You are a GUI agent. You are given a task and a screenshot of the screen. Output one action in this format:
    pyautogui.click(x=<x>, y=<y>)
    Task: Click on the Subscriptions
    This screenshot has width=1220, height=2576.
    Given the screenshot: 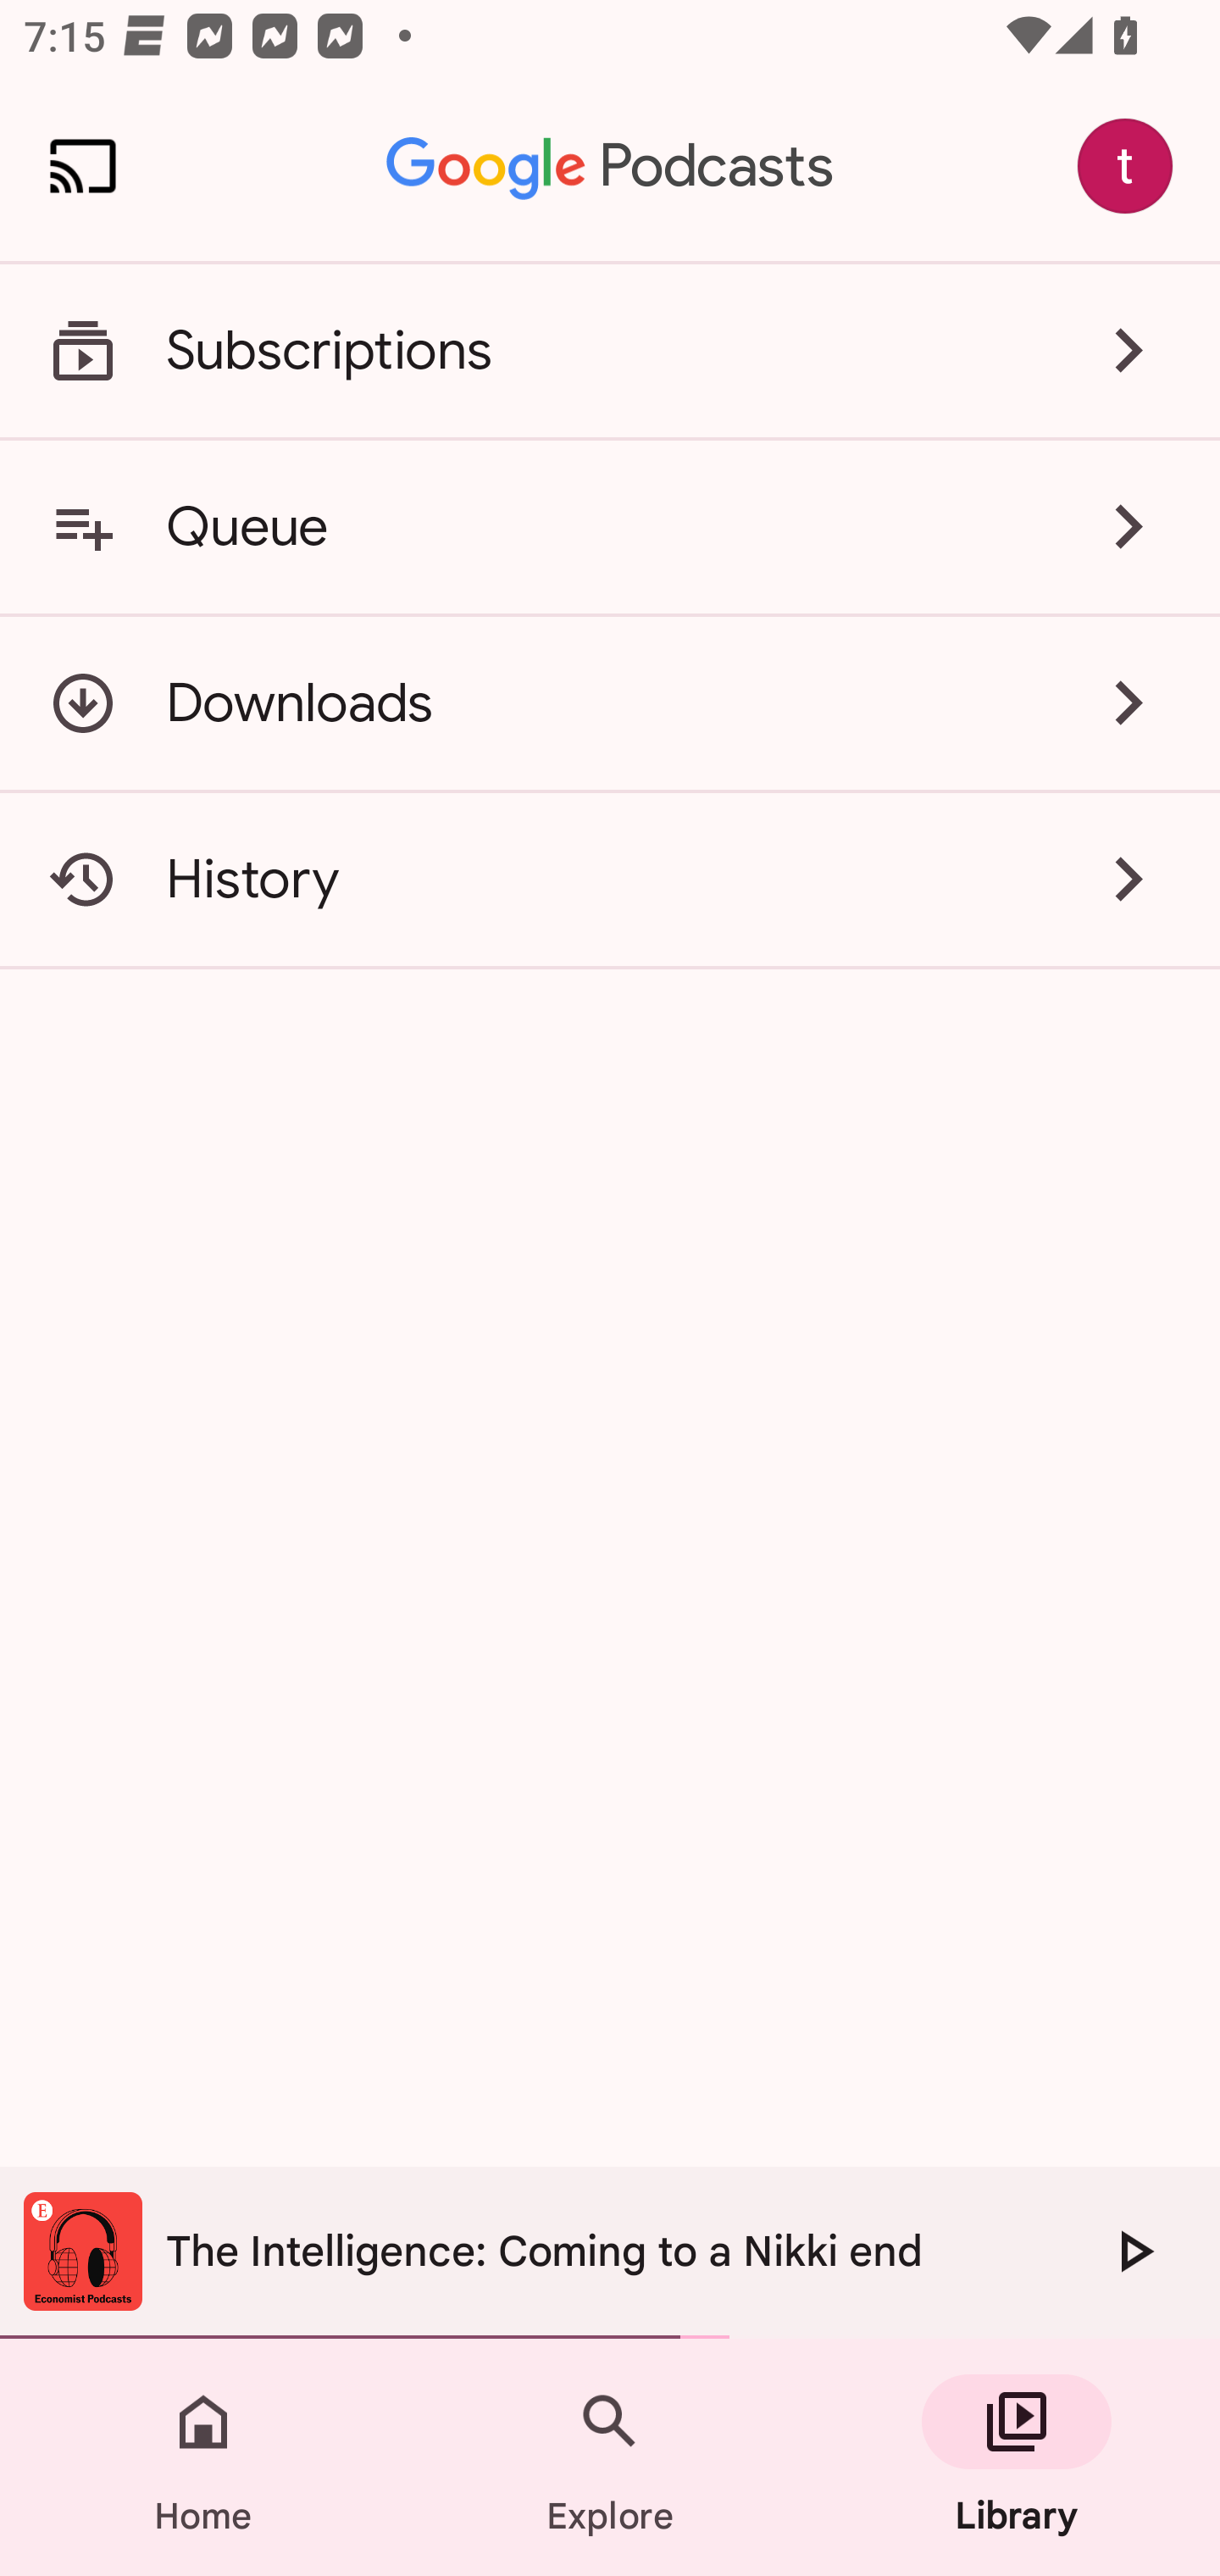 What is the action you would take?
    pyautogui.click(x=610, y=351)
    